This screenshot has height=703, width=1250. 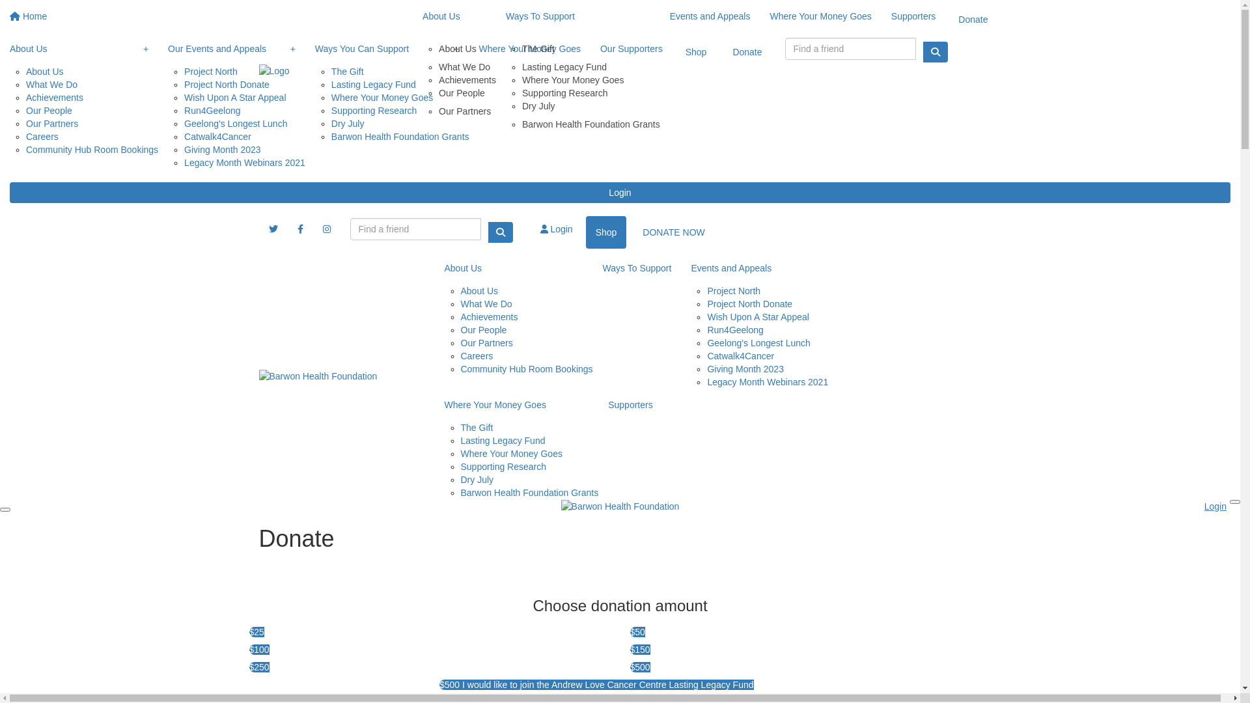 I want to click on Ways To Support, so click(x=637, y=268).